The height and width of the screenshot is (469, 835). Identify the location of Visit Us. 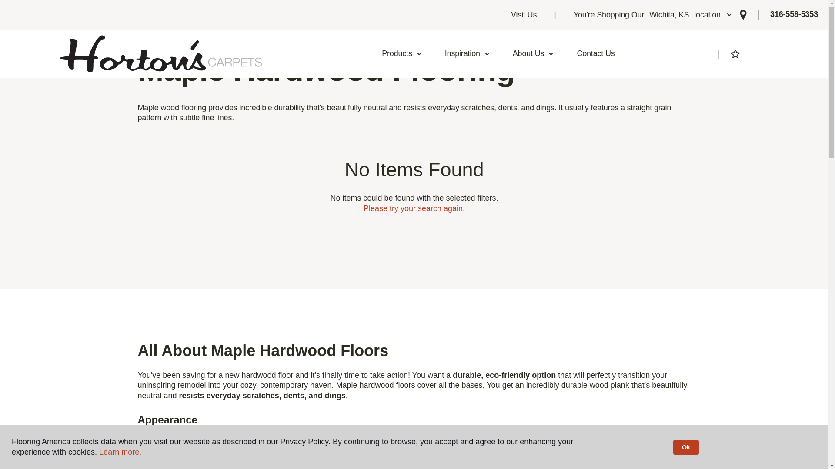
(653, 15).